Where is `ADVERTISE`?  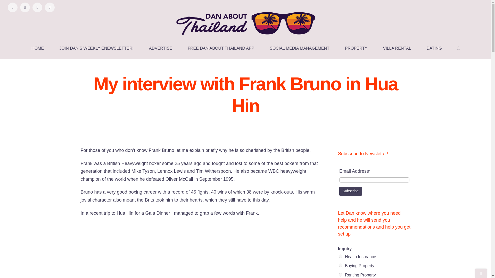 ADVERTISE is located at coordinates (160, 48).